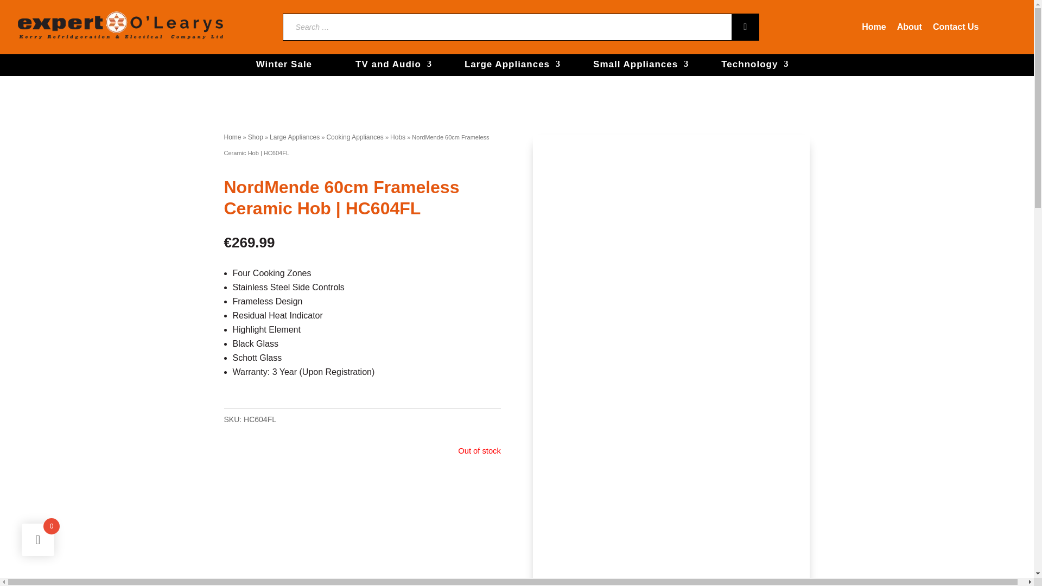 The width and height of the screenshot is (1042, 586). What do you see at coordinates (284, 65) in the screenshot?
I see `Winter Sale` at bounding box center [284, 65].